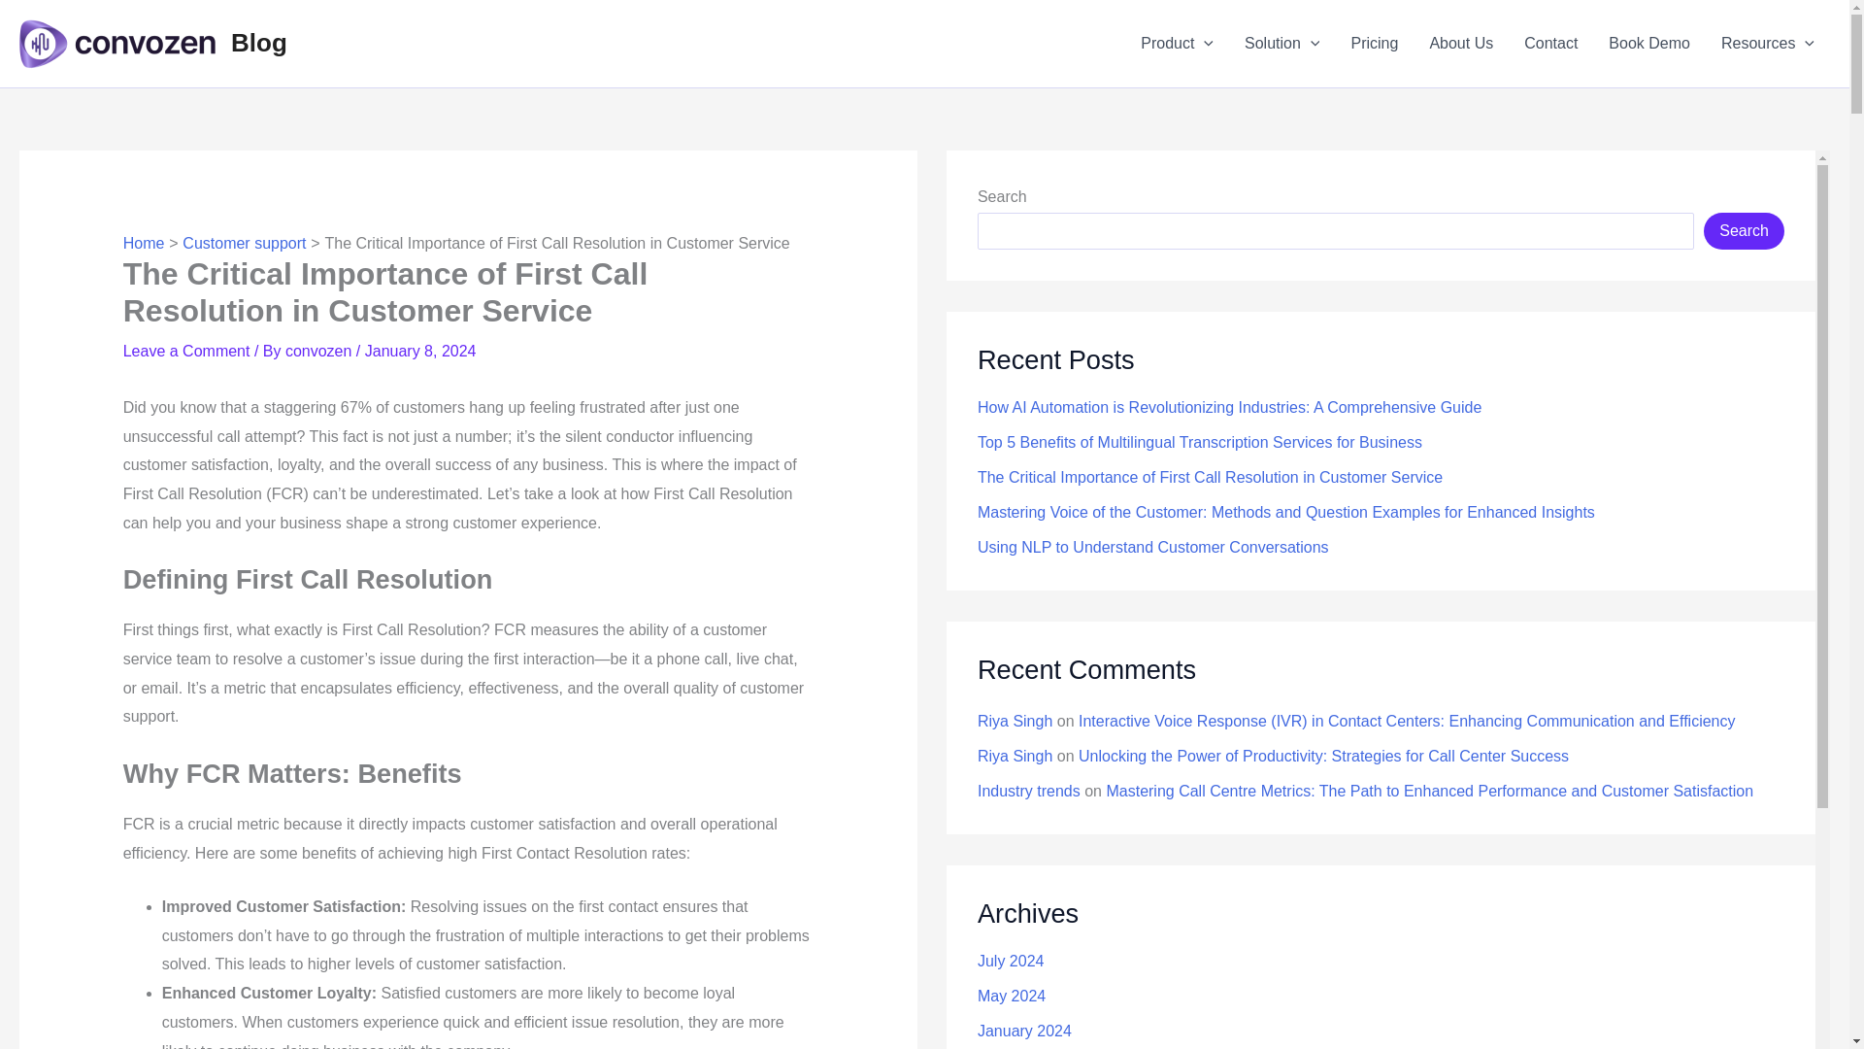 The height and width of the screenshot is (1049, 1864). I want to click on Leave a Comment, so click(186, 352).